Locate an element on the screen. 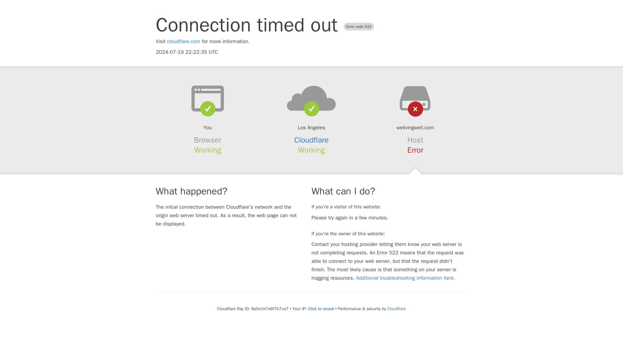 The height and width of the screenshot is (350, 623). Cloudflare is located at coordinates (397, 309).